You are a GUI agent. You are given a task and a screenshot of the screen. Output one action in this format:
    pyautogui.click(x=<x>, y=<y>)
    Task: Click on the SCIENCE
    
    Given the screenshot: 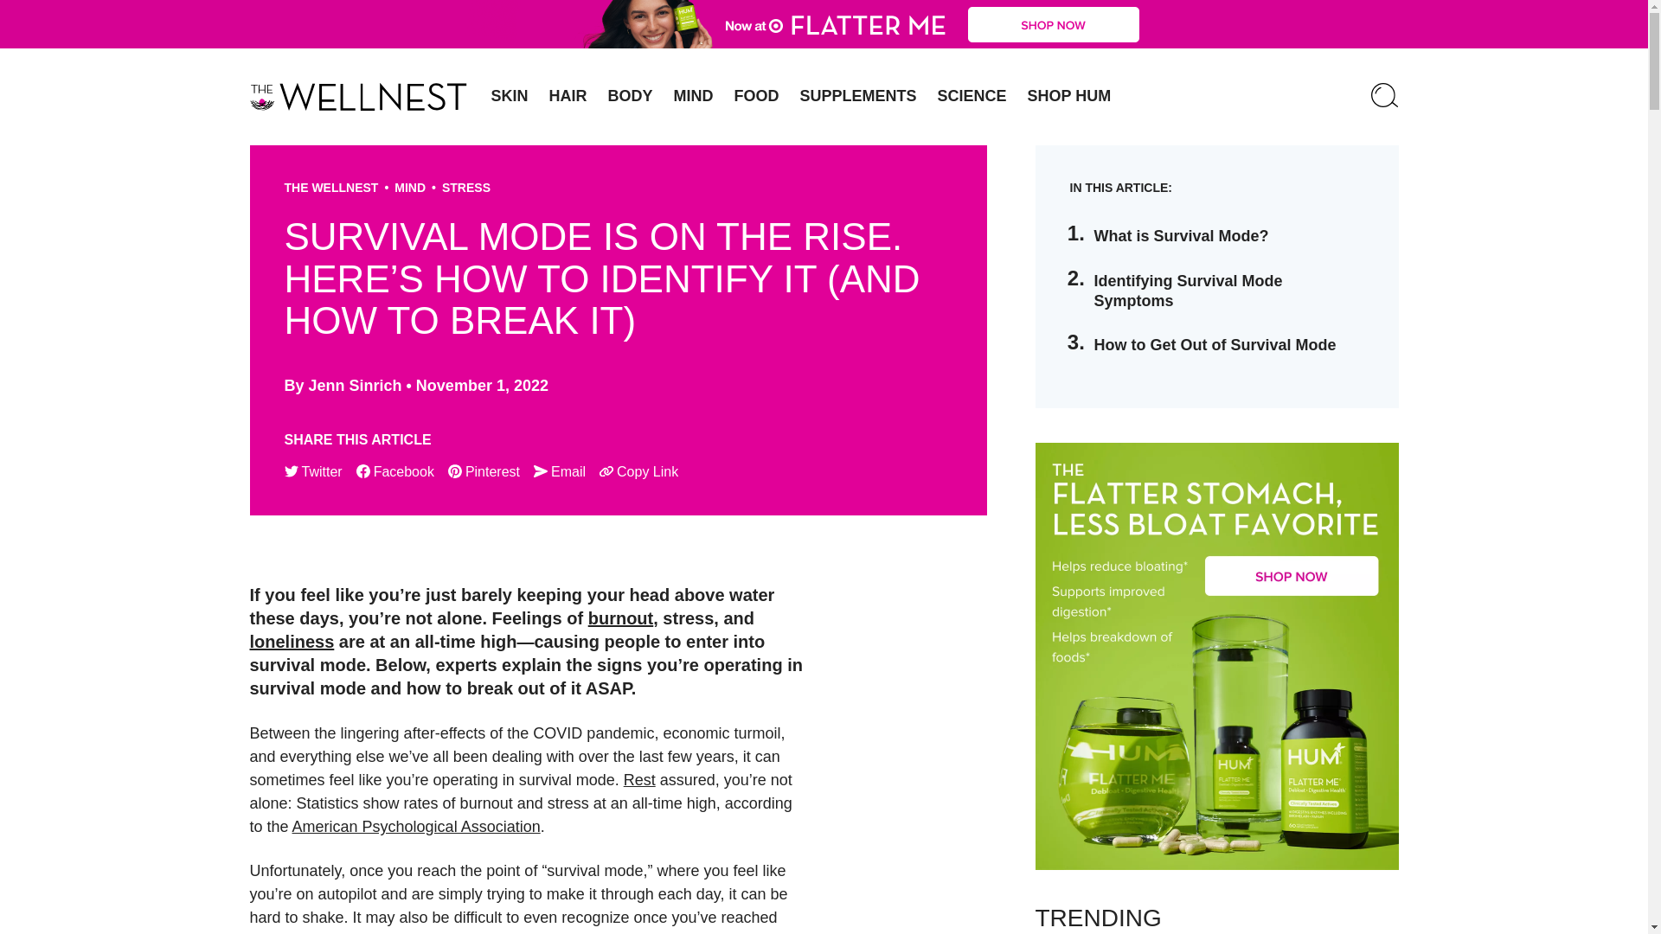 What is the action you would take?
    pyautogui.click(x=972, y=96)
    